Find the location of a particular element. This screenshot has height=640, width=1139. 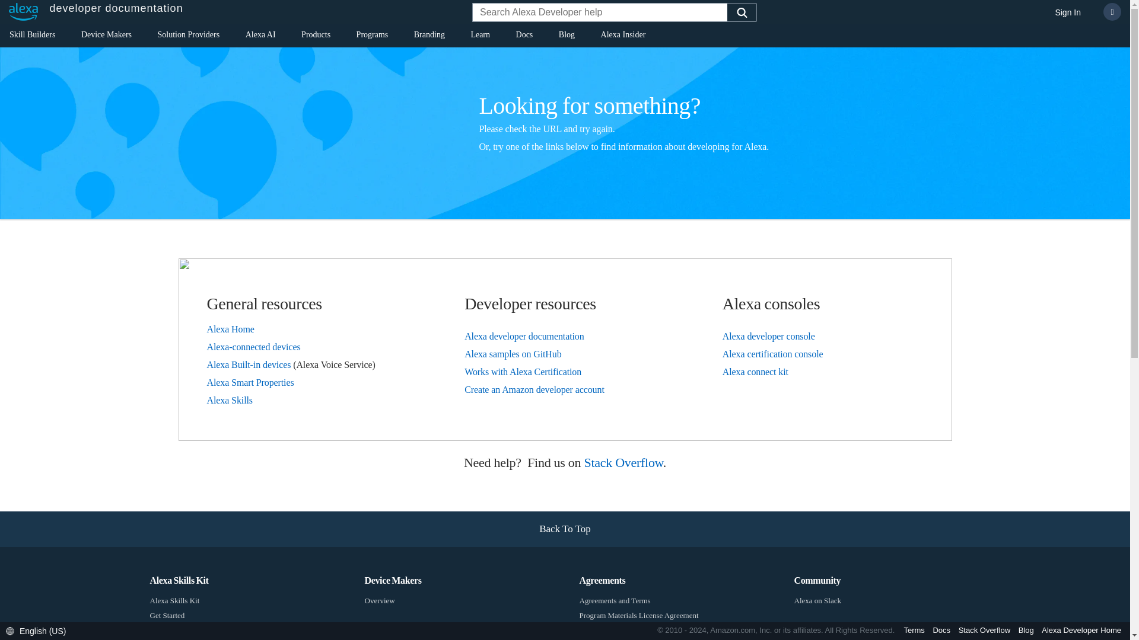

Products is located at coordinates (316, 37).